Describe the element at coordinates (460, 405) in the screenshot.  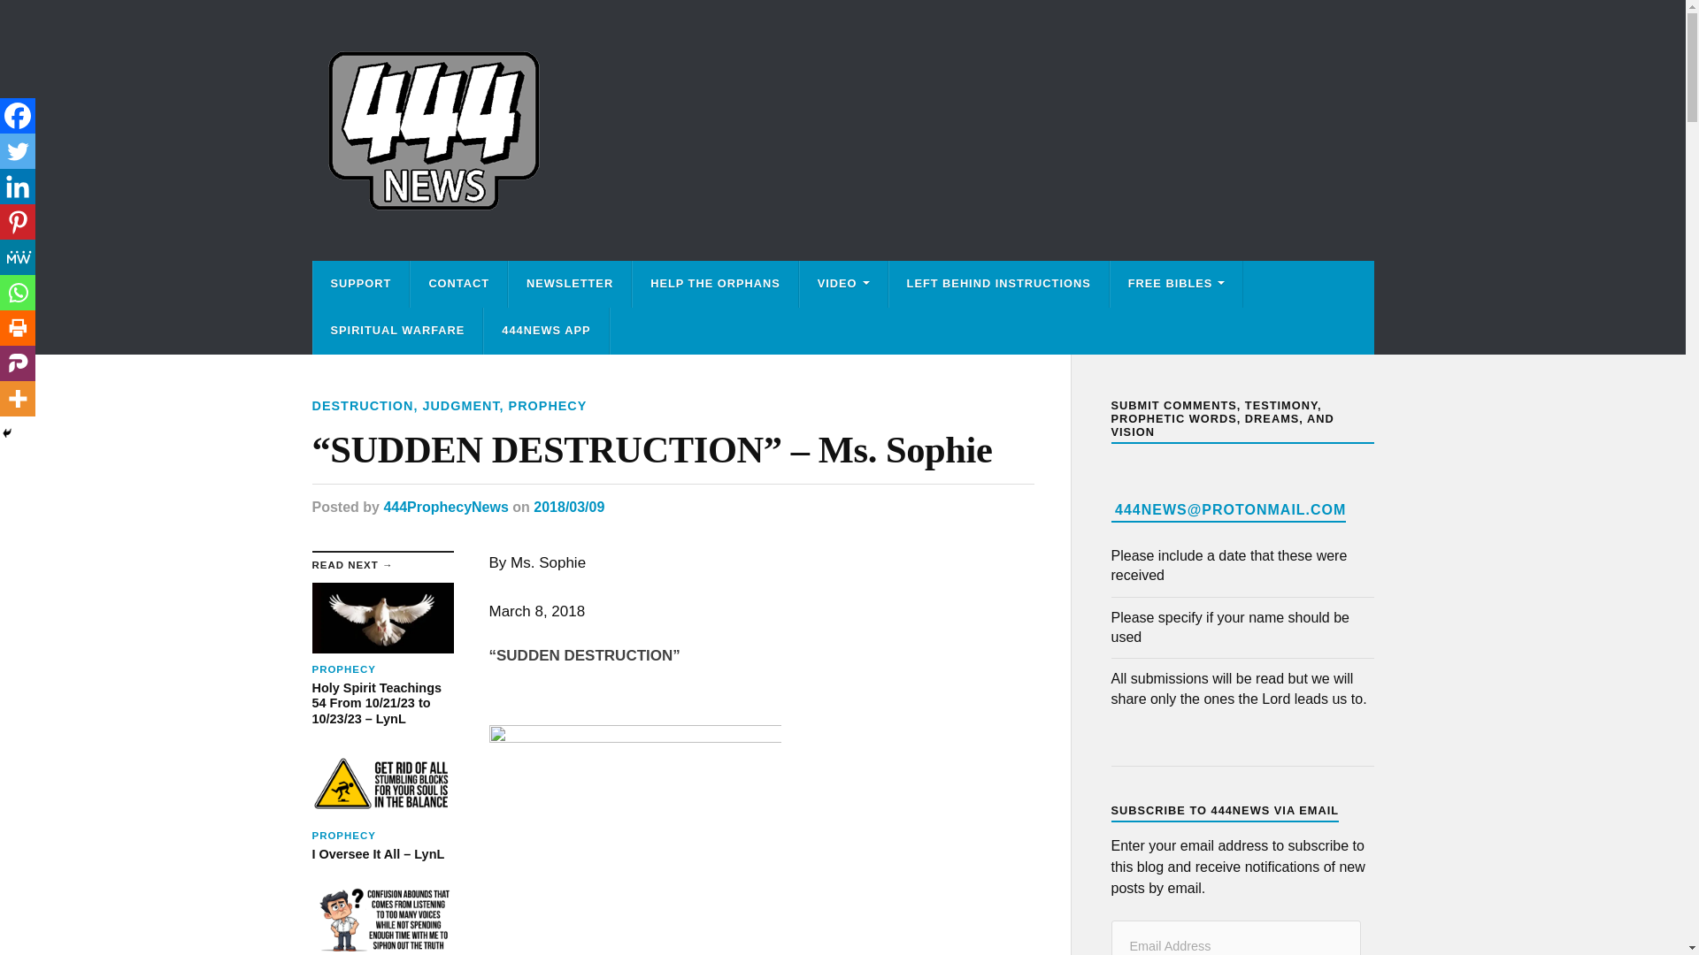
I see `JUDGMENT` at that location.